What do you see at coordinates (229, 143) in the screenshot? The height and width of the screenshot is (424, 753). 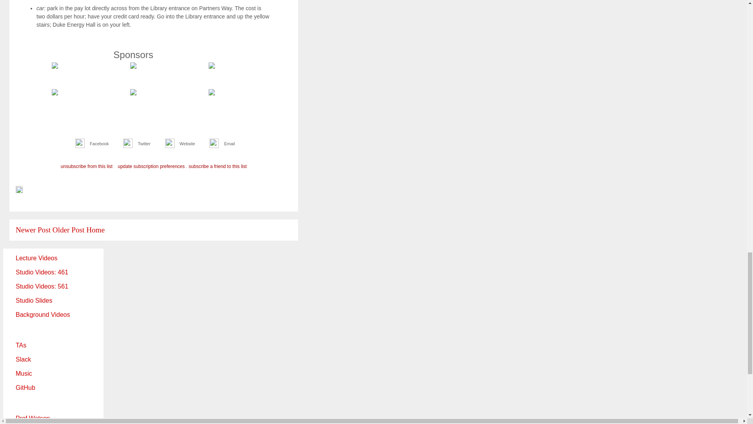 I see `Email` at bounding box center [229, 143].